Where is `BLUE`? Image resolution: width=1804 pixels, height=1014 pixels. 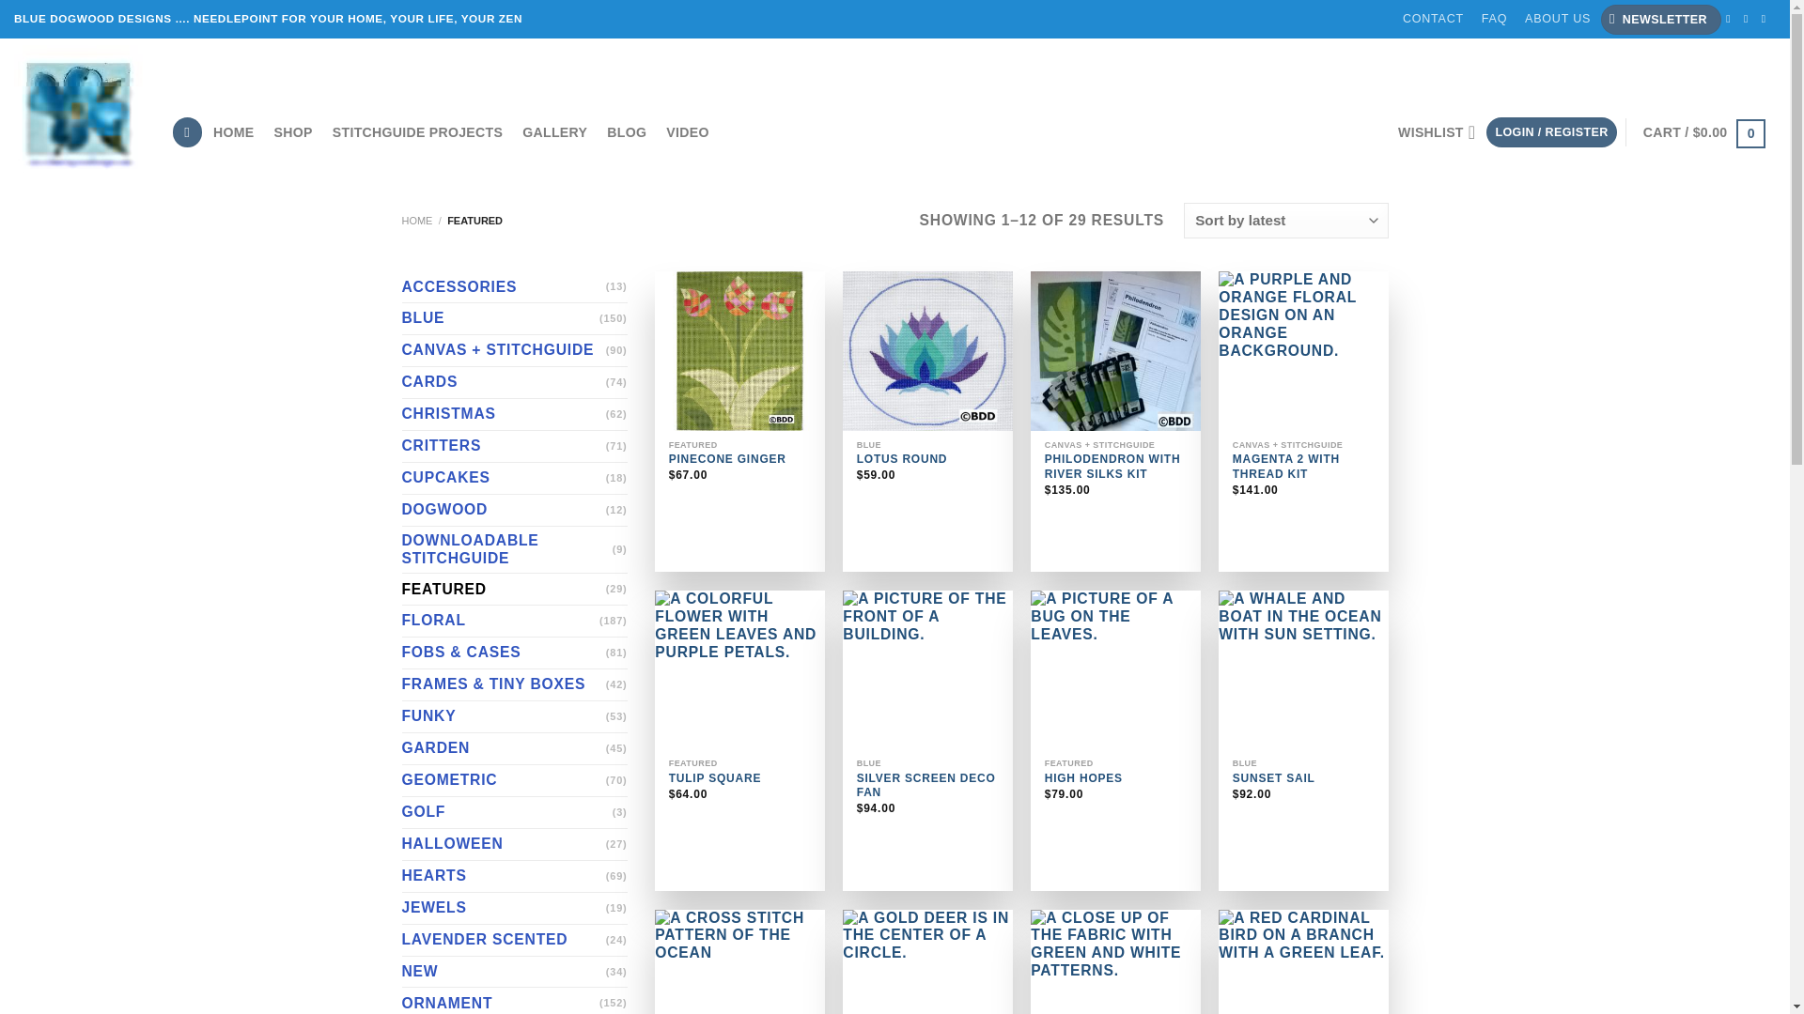
BLUE is located at coordinates (500, 319).